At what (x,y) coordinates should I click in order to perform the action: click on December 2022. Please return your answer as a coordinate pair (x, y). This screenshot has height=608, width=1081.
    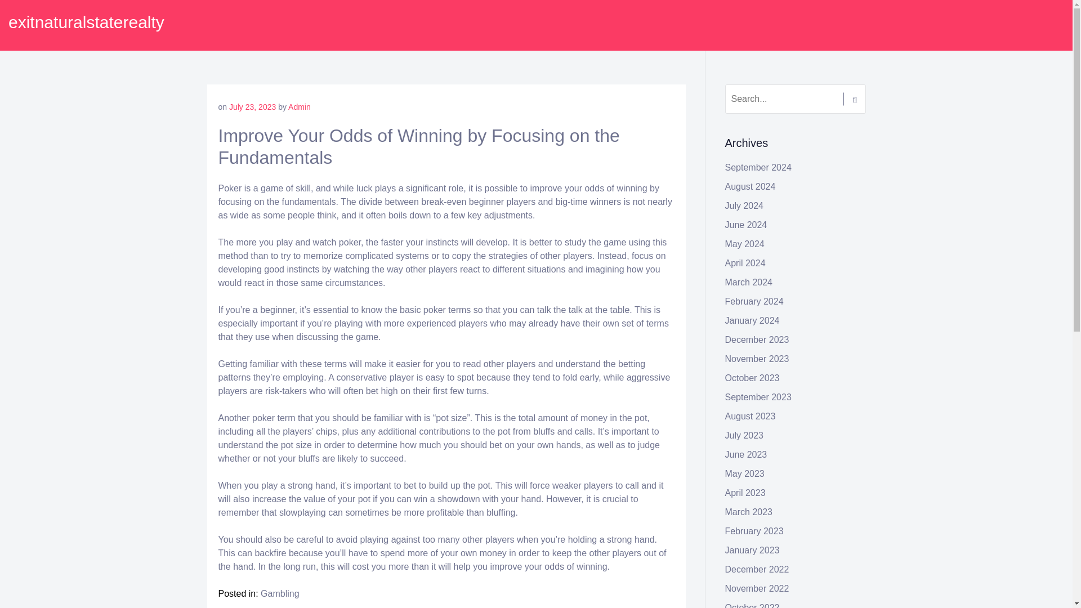
    Looking at the image, I should click on (757, 569).